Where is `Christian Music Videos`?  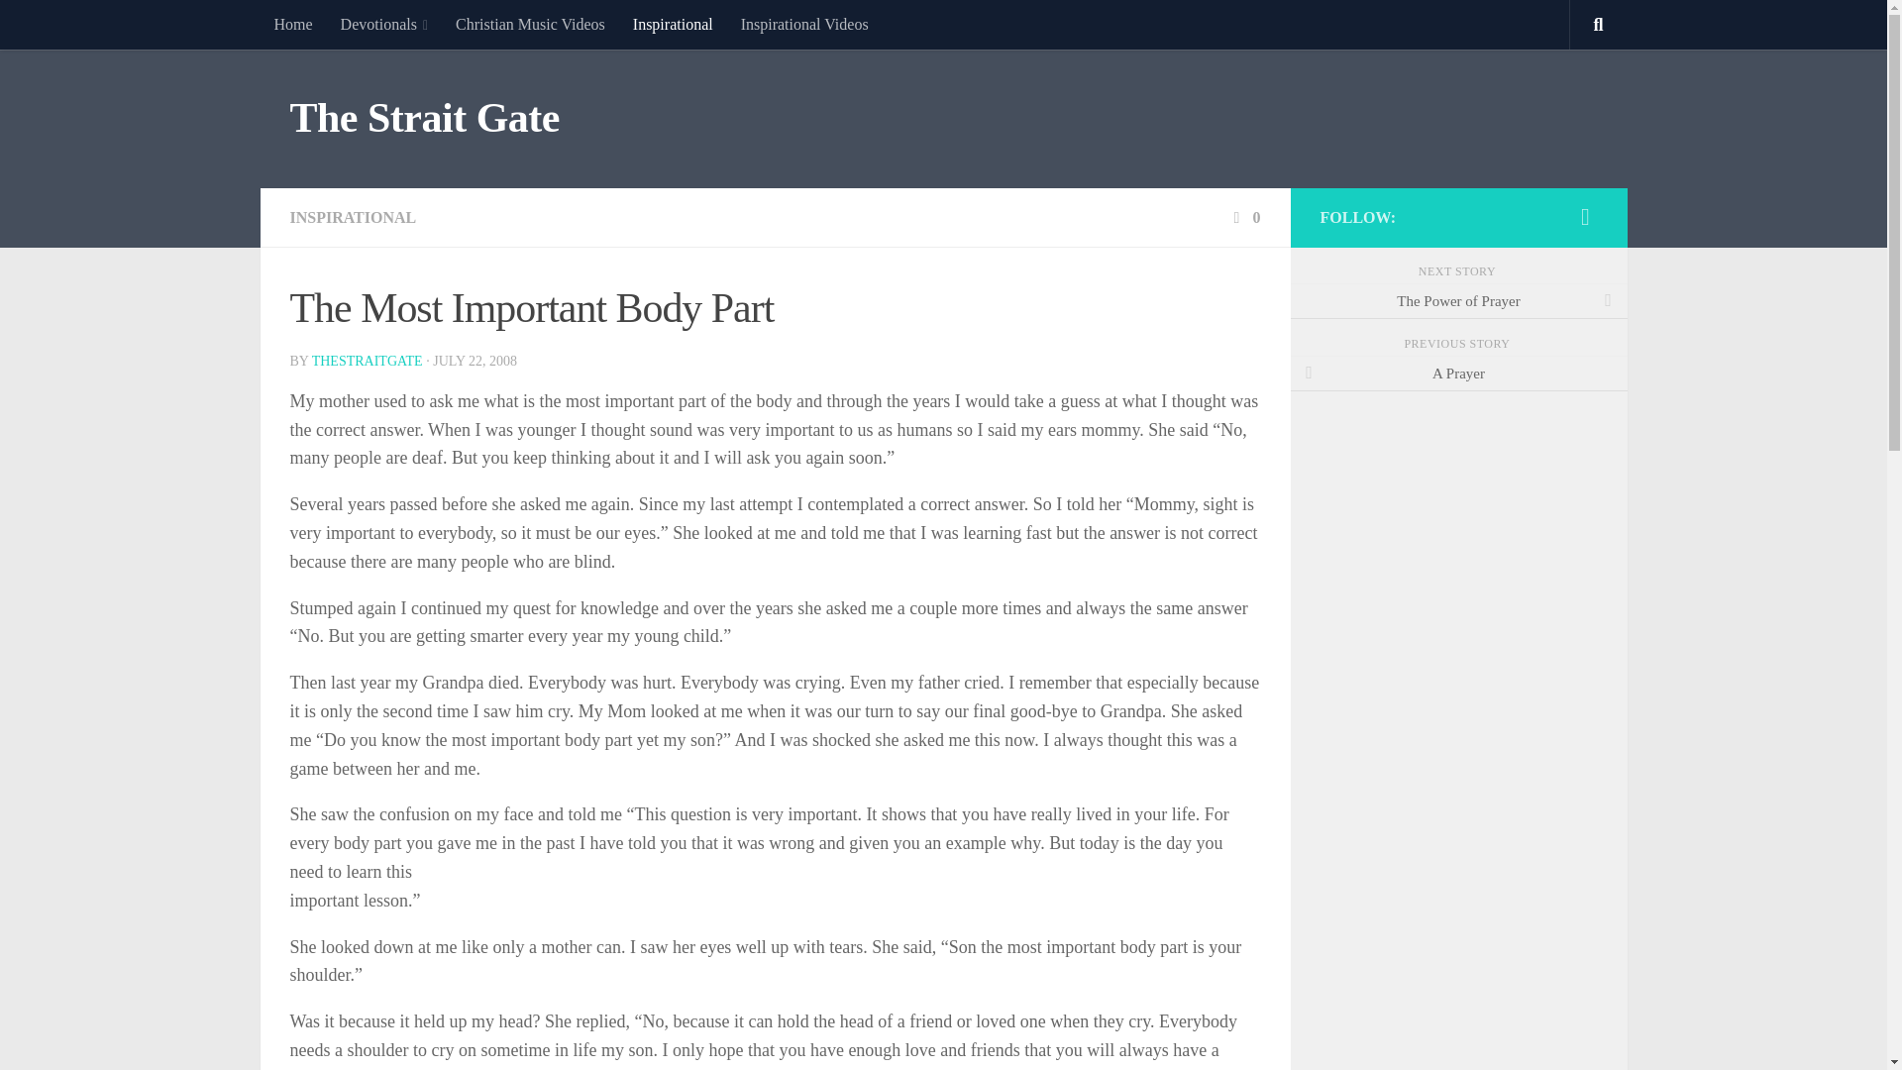 Christian Music Videos is located at coordinates (530, 24).